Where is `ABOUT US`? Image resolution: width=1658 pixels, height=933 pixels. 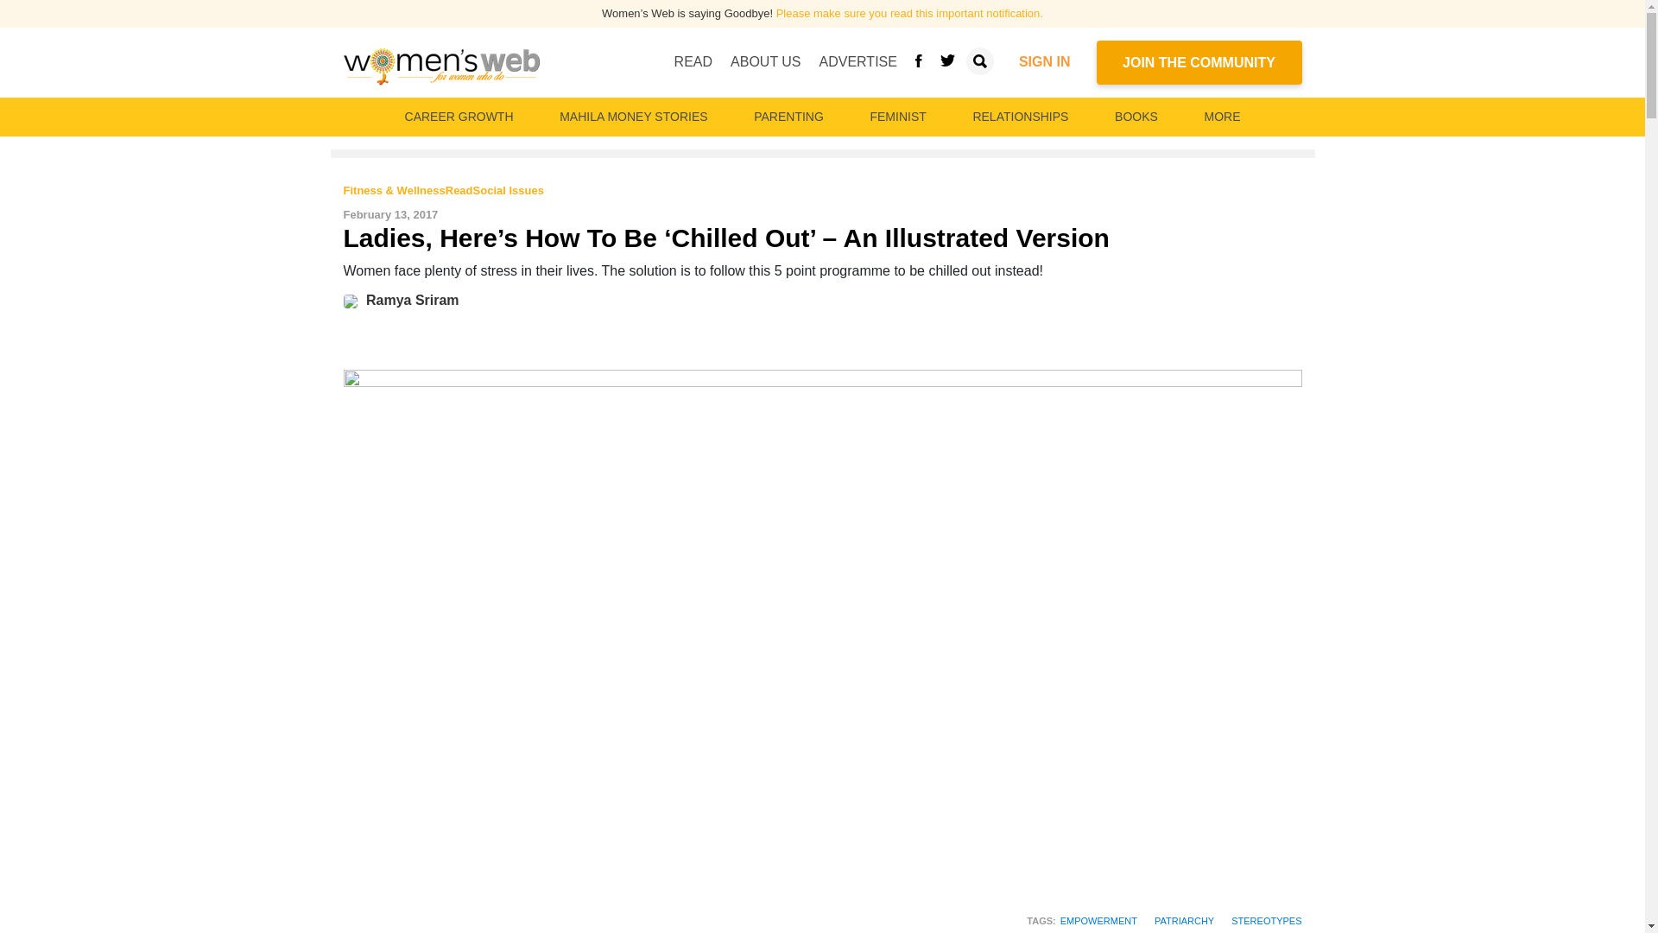 ABOUT US is located at coordinates (765, 61).